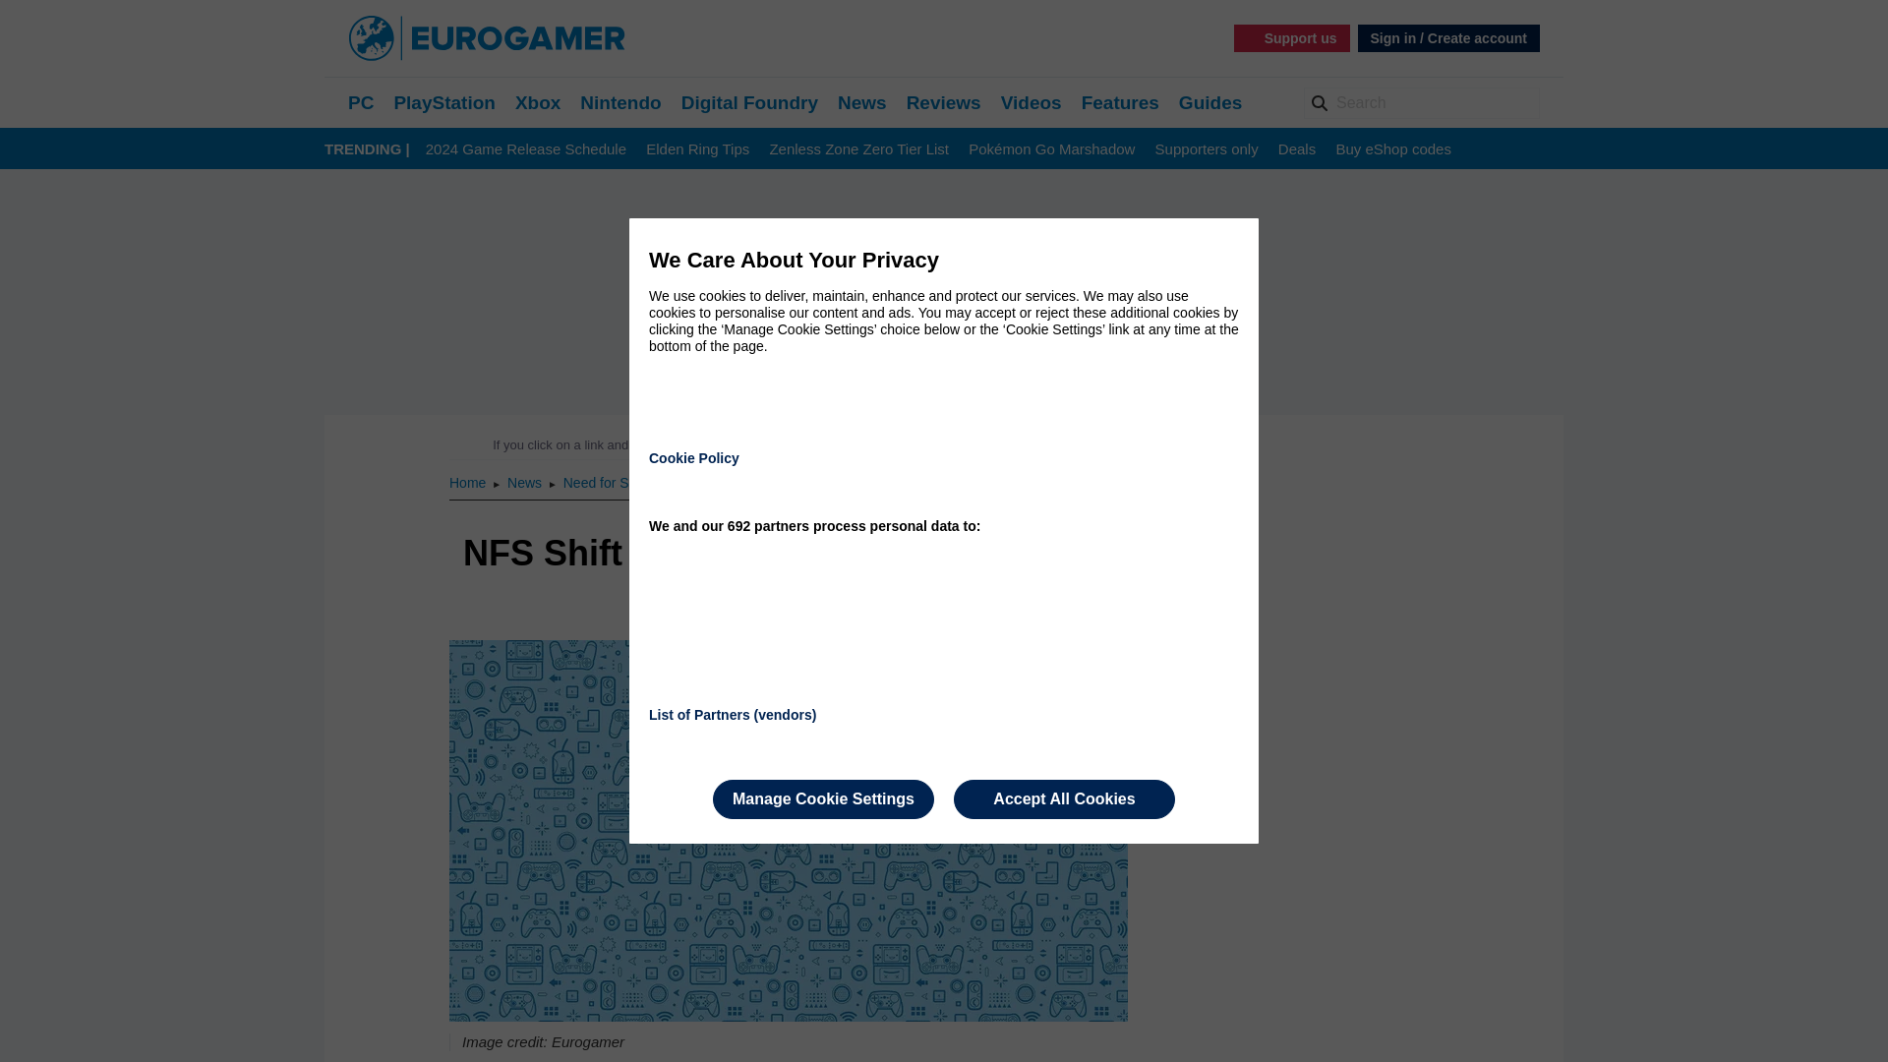 The image size is (1888, 1062). What do you see at coordinates (858, 149) in the screenshot?
I see `Zenless Zone Zero Tier List` at bounding box center [858, 149].